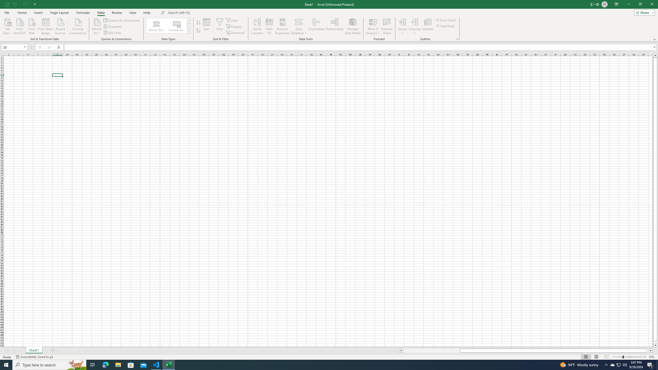 Image resolution: width=658 pixels, height=370 pixels. Describe the element at coordinates (35, 4) in the screenshot. I see `Customize Quick Access Toolbar` at that location.